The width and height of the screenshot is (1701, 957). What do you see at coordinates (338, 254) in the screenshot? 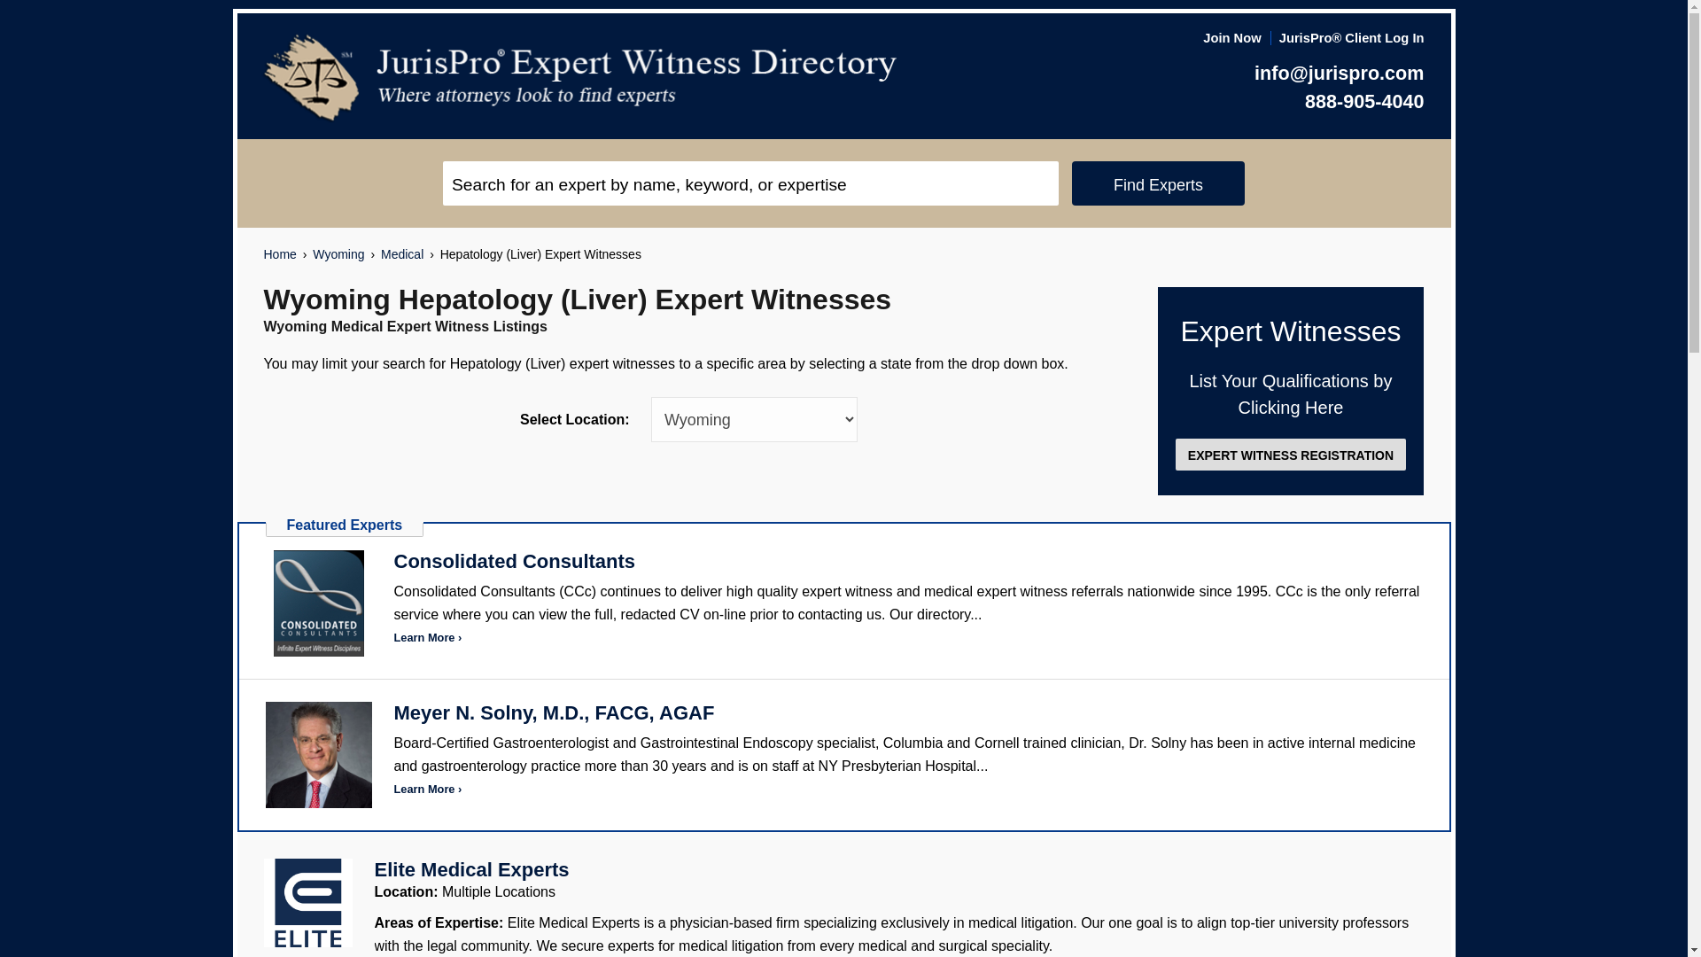
I see `Wyoming` at bounding box center [338, 254].